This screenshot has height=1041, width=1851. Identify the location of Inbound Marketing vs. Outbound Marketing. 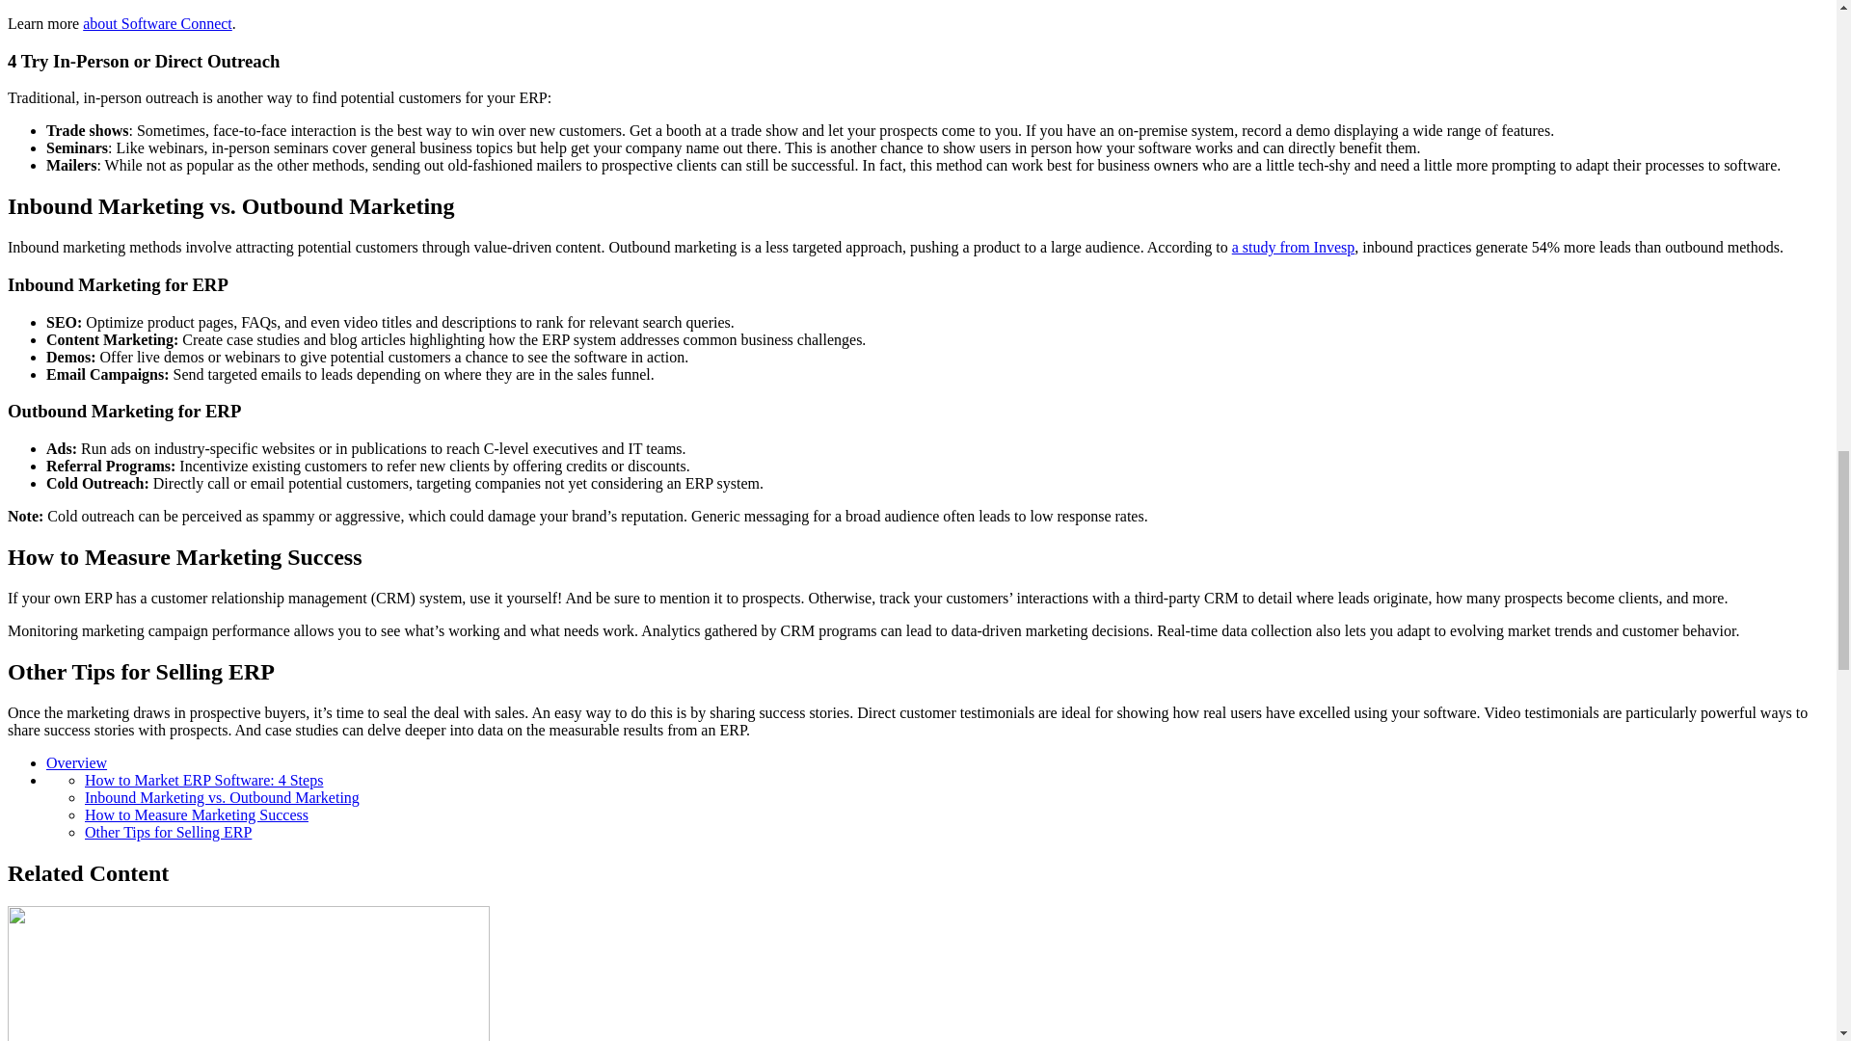
(222, 796).